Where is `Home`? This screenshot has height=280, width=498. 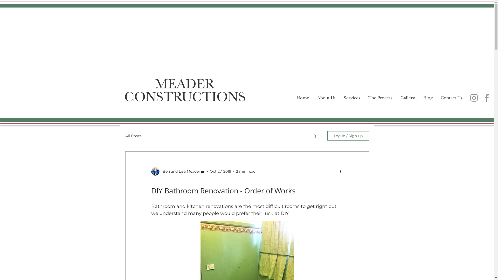
Home is located at coordinates (303, 98).